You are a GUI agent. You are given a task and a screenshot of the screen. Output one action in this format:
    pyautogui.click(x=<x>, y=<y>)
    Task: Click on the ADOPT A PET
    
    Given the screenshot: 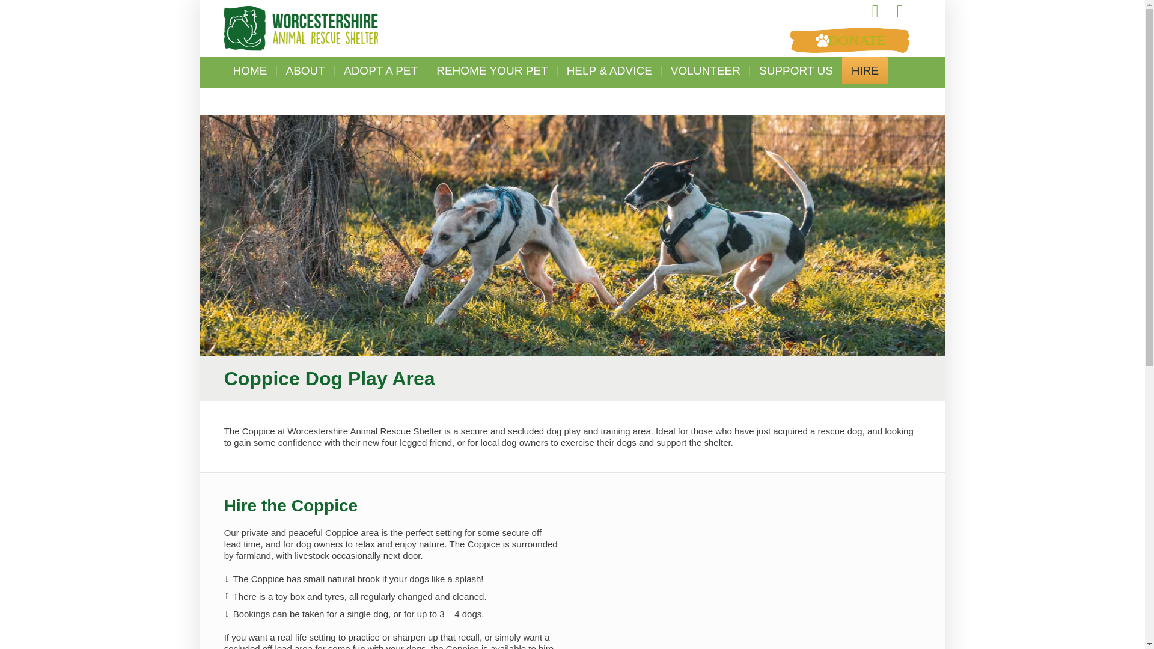 What is the action you would take?
    pyautogui.click(x=380, y=71)
    